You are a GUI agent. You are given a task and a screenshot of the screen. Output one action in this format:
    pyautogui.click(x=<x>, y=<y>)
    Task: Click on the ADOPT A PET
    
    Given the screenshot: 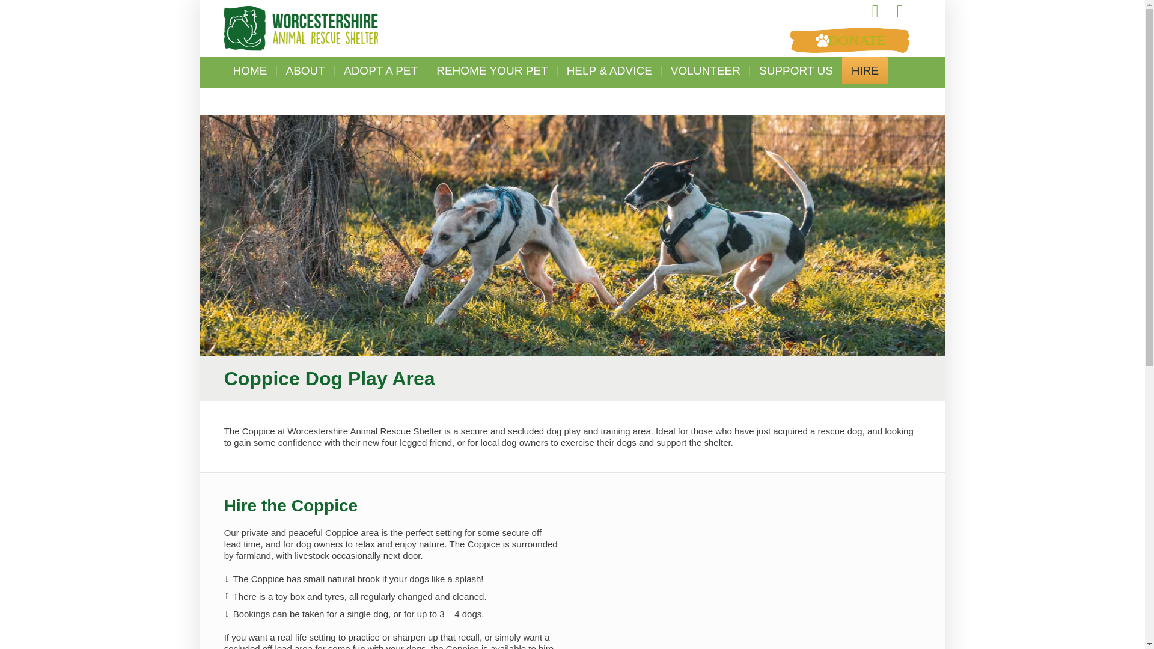 What is the action you would take?
    pyautogui.click(x=380, y=71)
    